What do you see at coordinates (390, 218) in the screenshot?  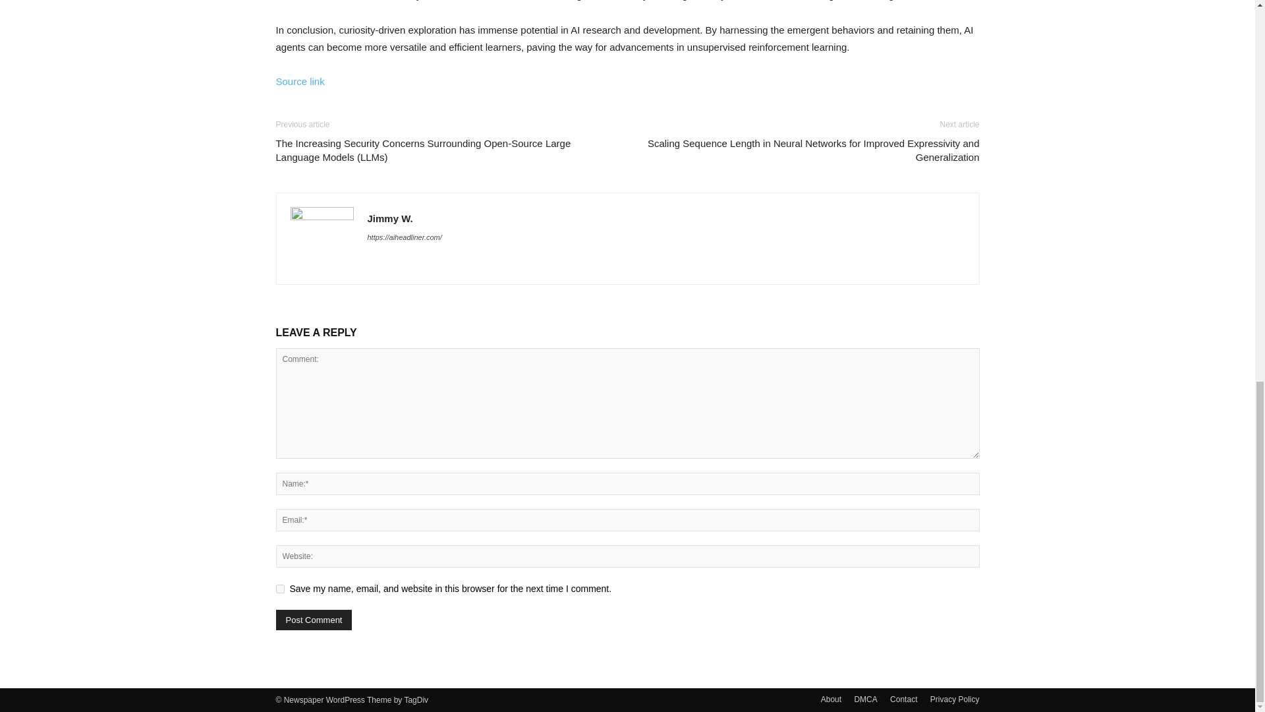 I see `Jimmy W.` at bounding box center [390, 218].